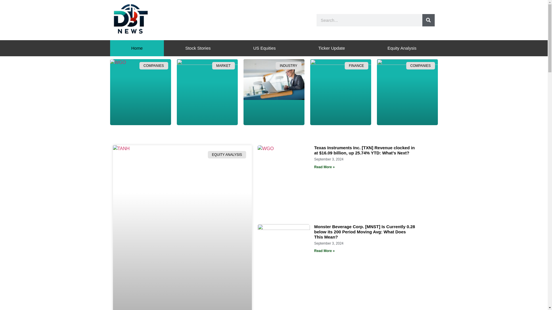 This screenshot has height=310, width=552. I want to click on Stock Stories, so click(198, 48).